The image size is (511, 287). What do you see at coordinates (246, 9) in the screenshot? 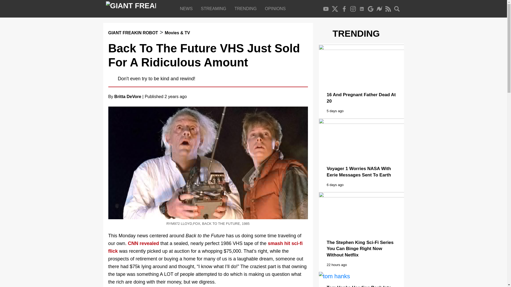
I see `Trending` at bounding box center [246, 9].